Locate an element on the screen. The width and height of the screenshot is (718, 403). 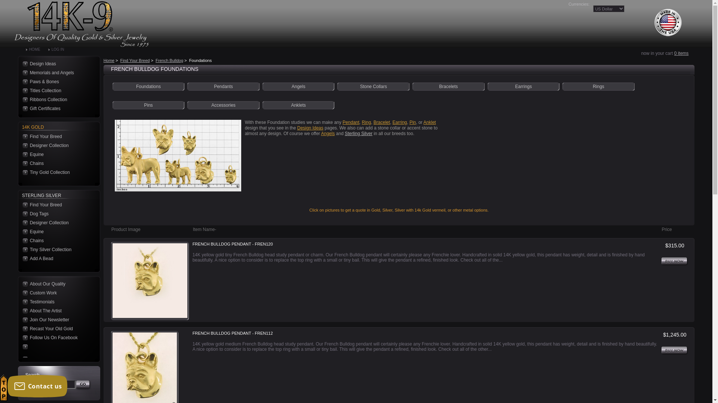
Pin is located at coordinates (413, 122).